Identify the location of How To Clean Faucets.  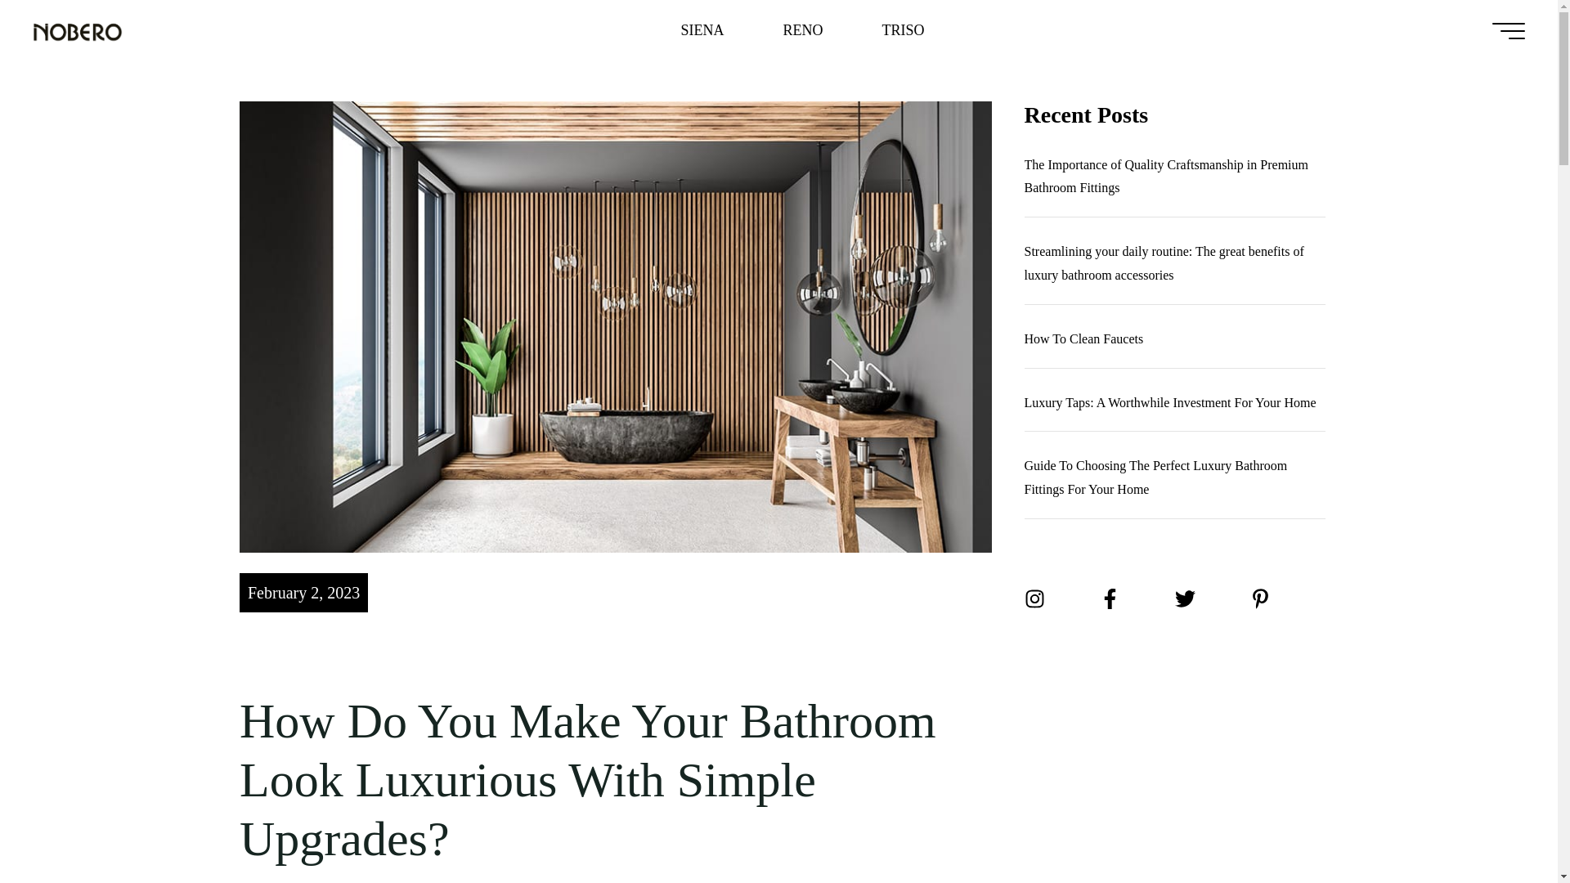
(1083, 338).